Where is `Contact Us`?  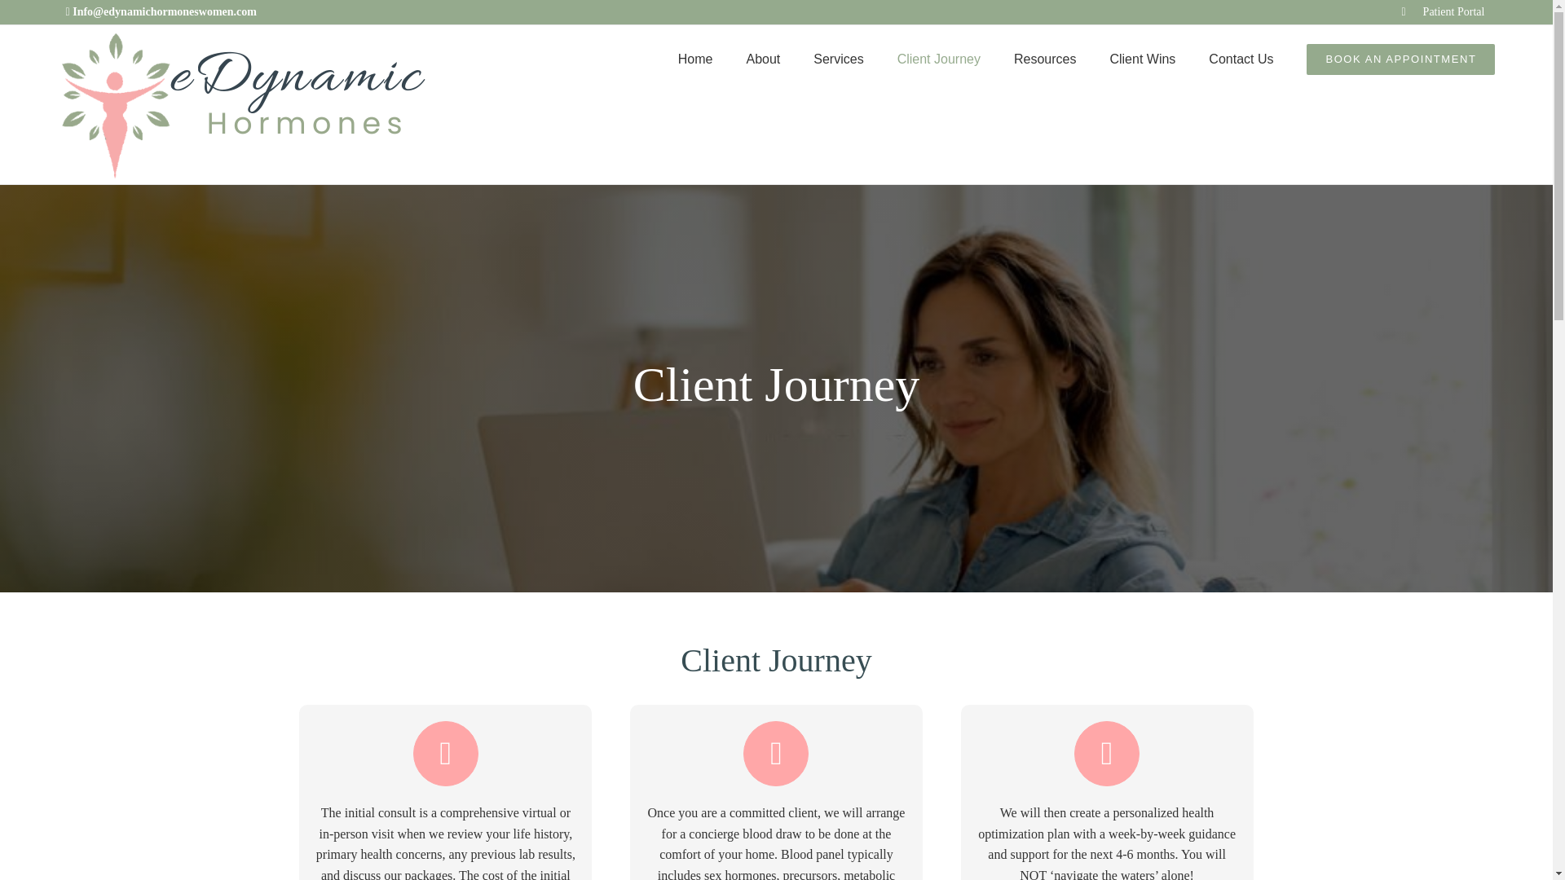 Contact Us is located at coordinates (1241, 59).